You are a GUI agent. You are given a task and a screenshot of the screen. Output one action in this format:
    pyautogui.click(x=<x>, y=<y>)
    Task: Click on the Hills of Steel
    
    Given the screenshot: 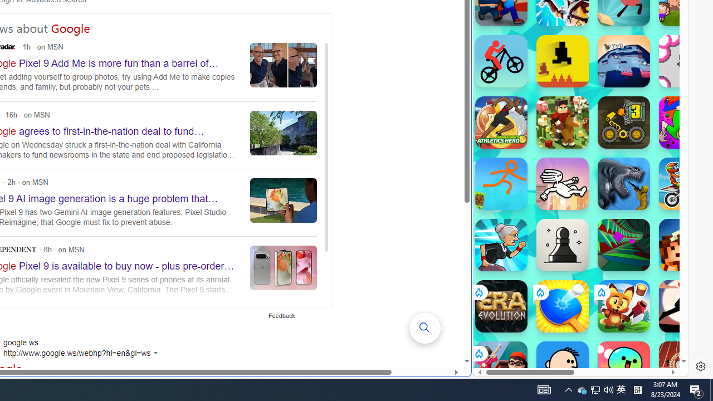 What is the action you would take?
    pyautogui.click(x=526, y=111)
    